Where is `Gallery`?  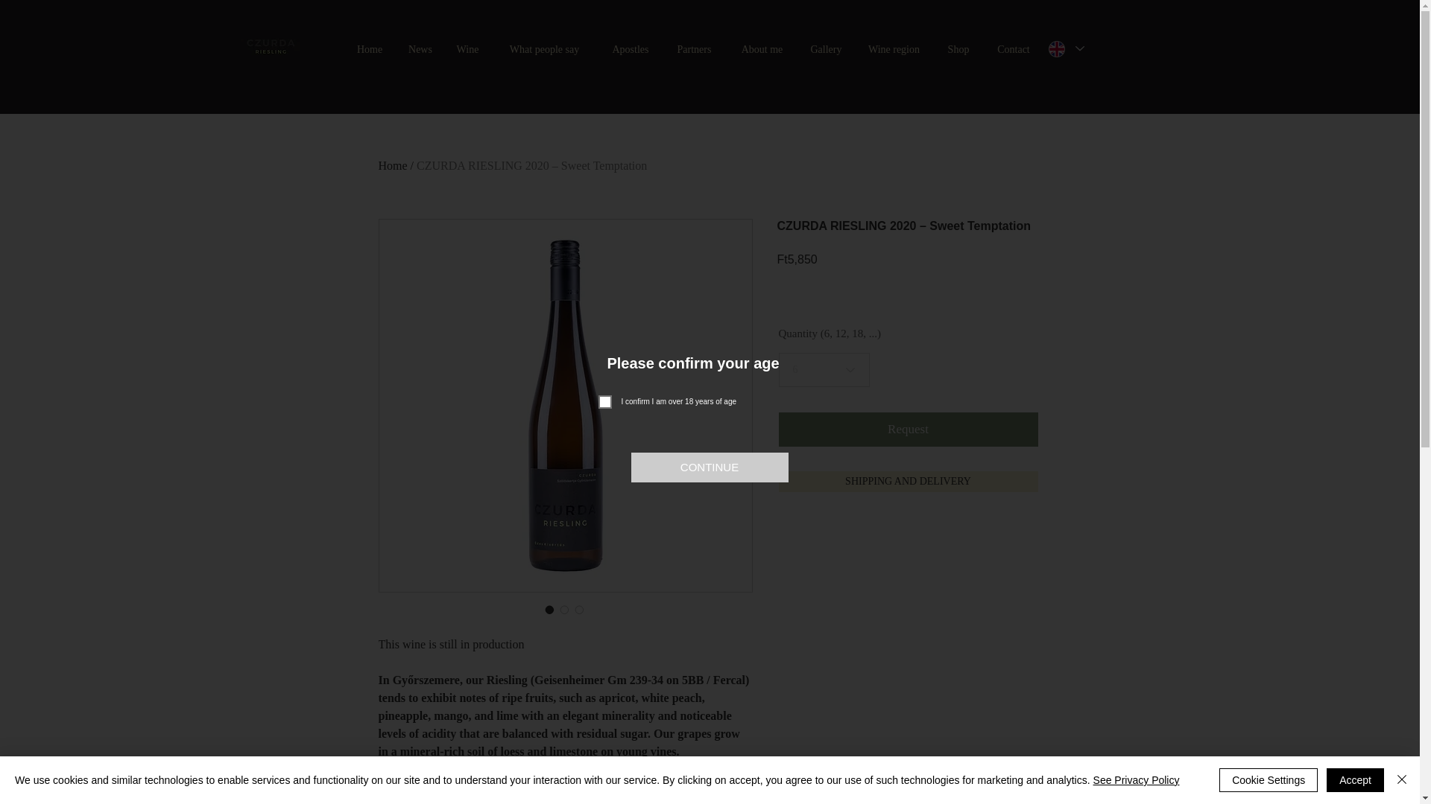
Gallery is located at coordinates (826, 49).